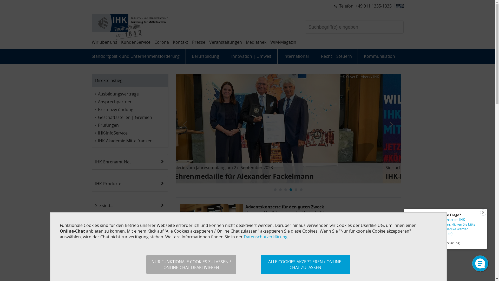 The height and width of the screenshot is (281, 499). What do you see at coordinates (130, 258) in the screenshot?
I see `E-Mail-Adresse` at bounding box center [130, 258].